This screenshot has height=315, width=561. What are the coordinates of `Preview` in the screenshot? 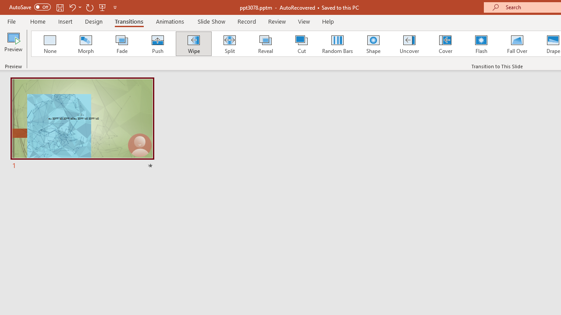 It's located at (13, 45).